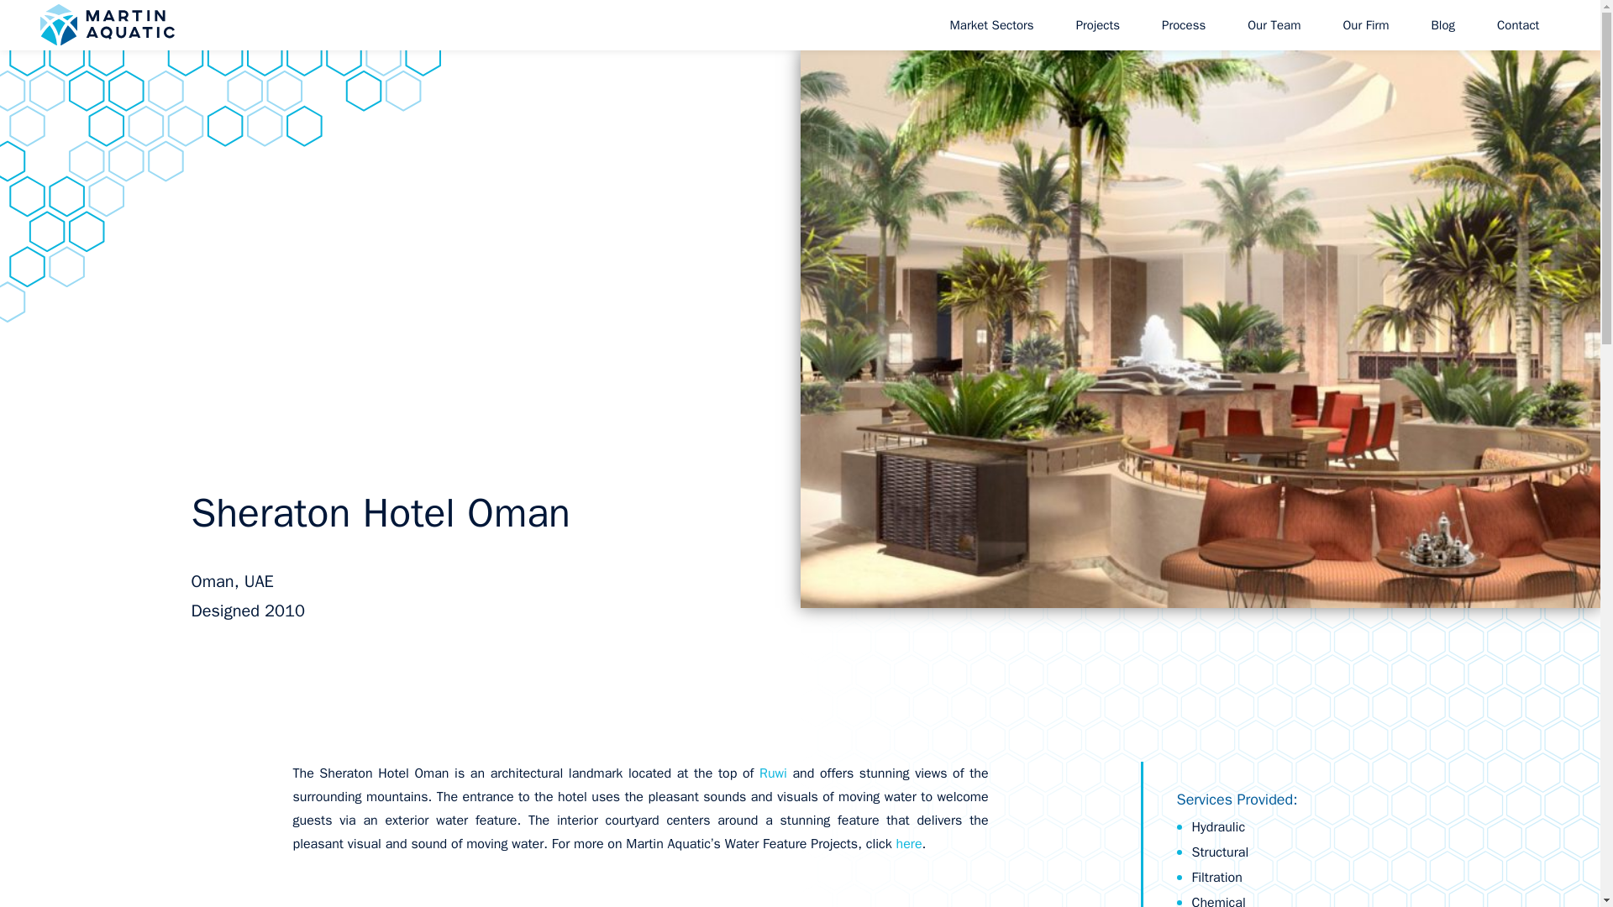 Image resolution: width=1613 pixels, height=907 pixels. What do you see at coordinates (991, 25) in the screenshot?
I see `Market Sectors` at bounding box center [991, 25].